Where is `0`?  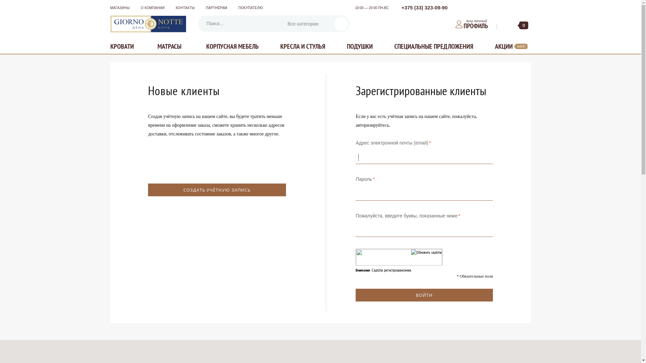
0 is located at coordinates (519, 26).